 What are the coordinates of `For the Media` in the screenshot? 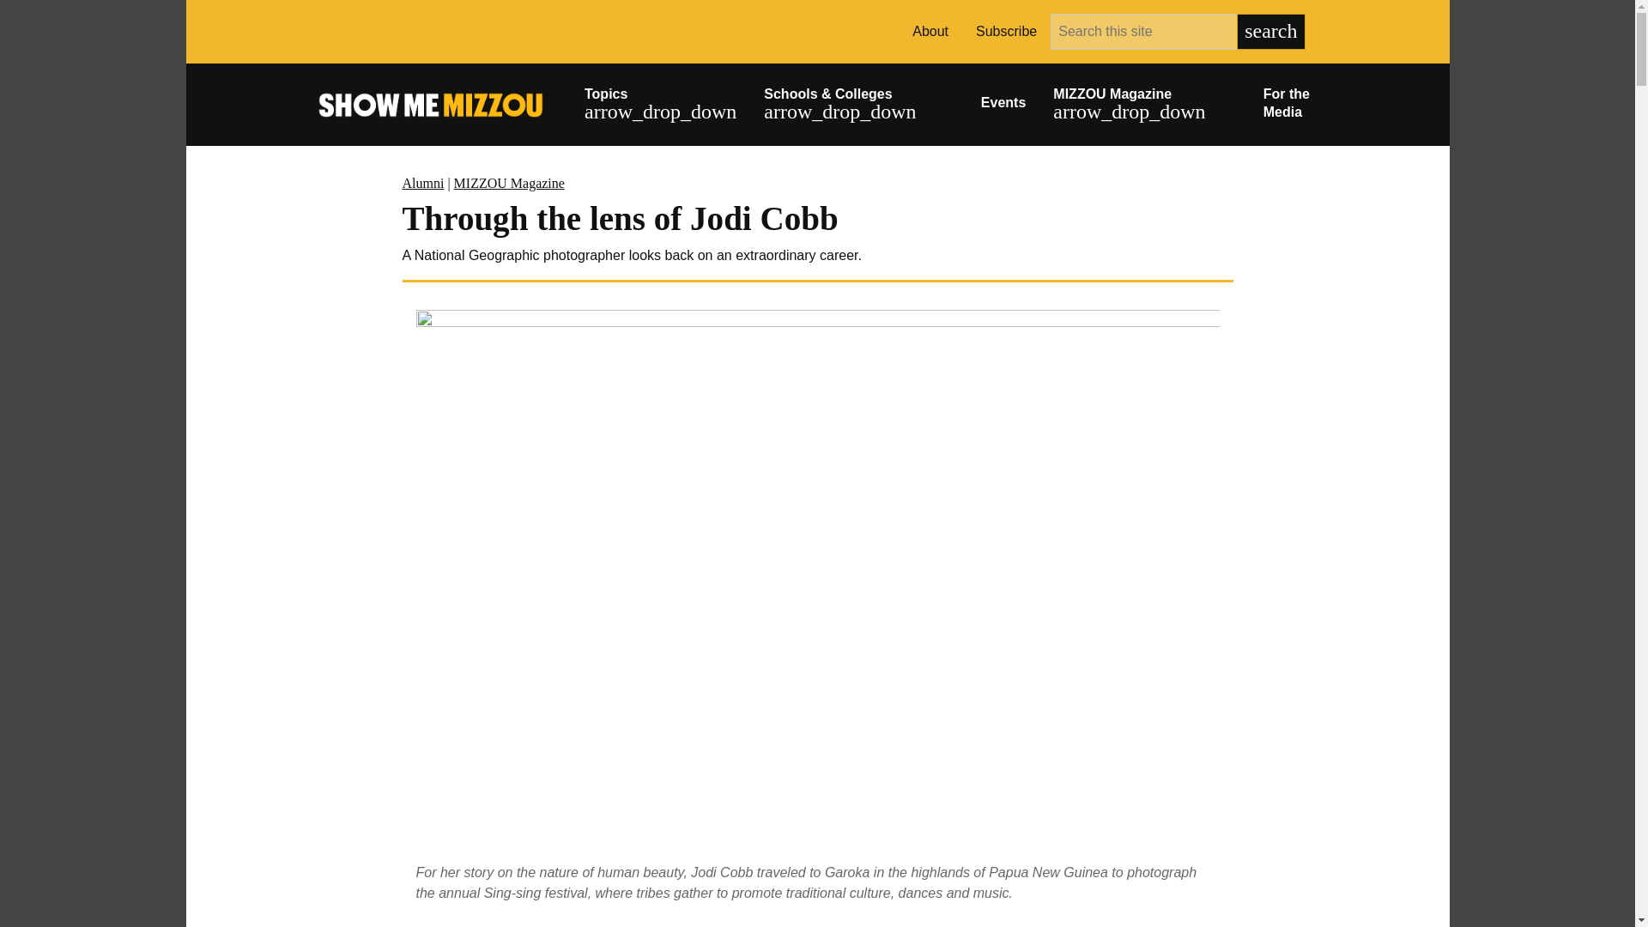 It's located at (1290, 105).